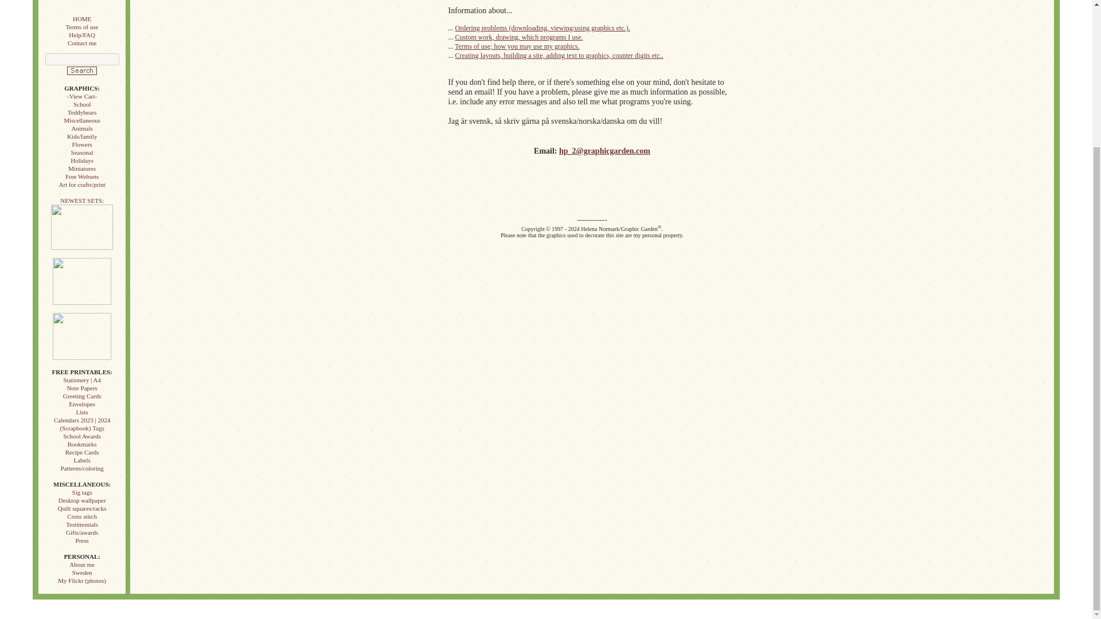 The width and height of the screenshot is (1101, 619). What do you see at coordinates (73, 420) in the screenshot?
I see `Calendars 2023` at bounding box center [73, 420].